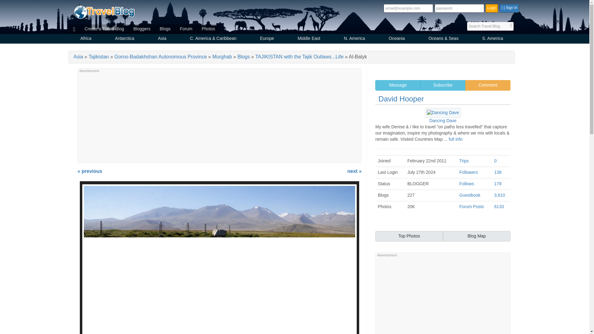  I want to click on Antarctica, so click(125, 39).